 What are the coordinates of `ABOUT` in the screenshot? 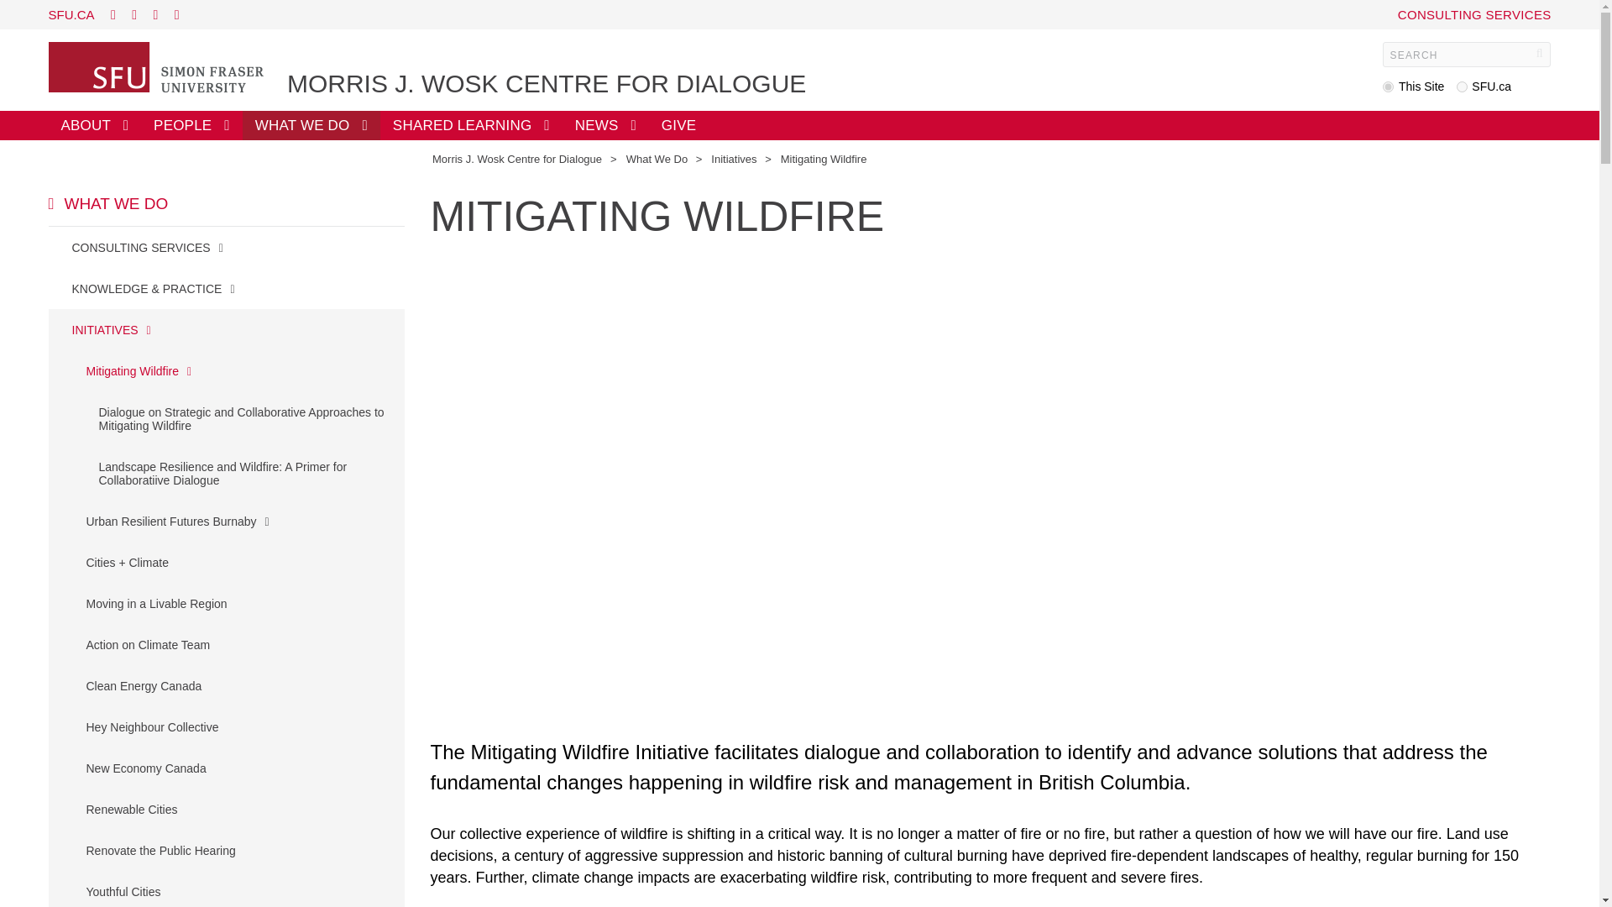 It's located at (94, 125).